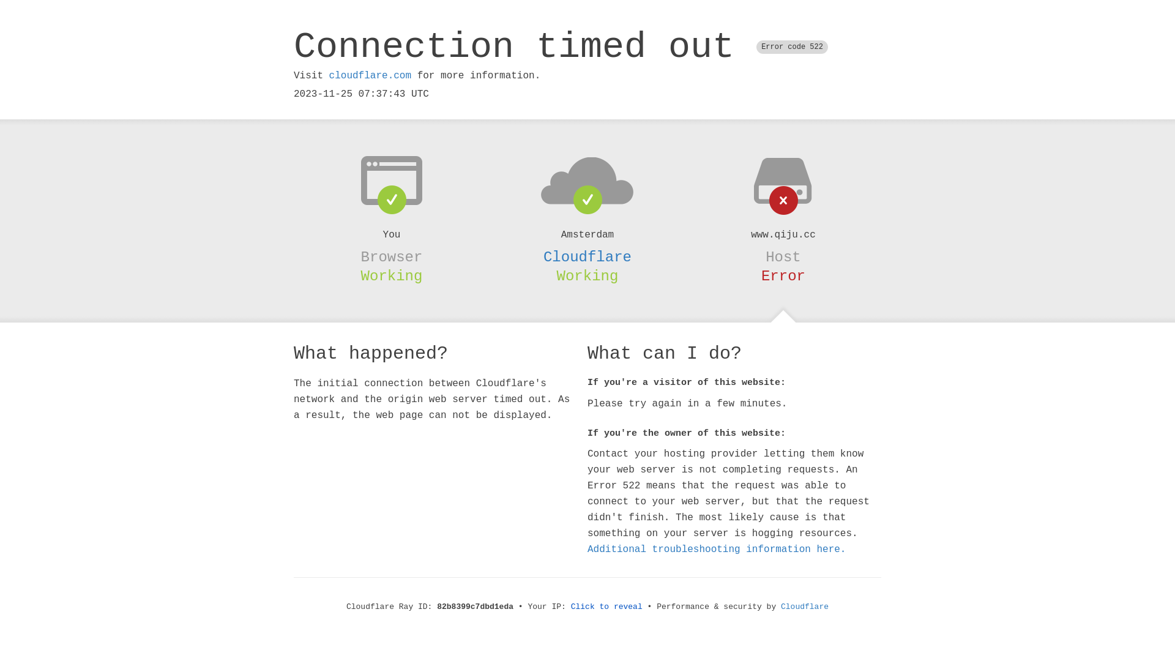  What do you see at coordinates (370, 76) in the screenshot?
I see `cloudflare.com` at bounding box center [370, 76].